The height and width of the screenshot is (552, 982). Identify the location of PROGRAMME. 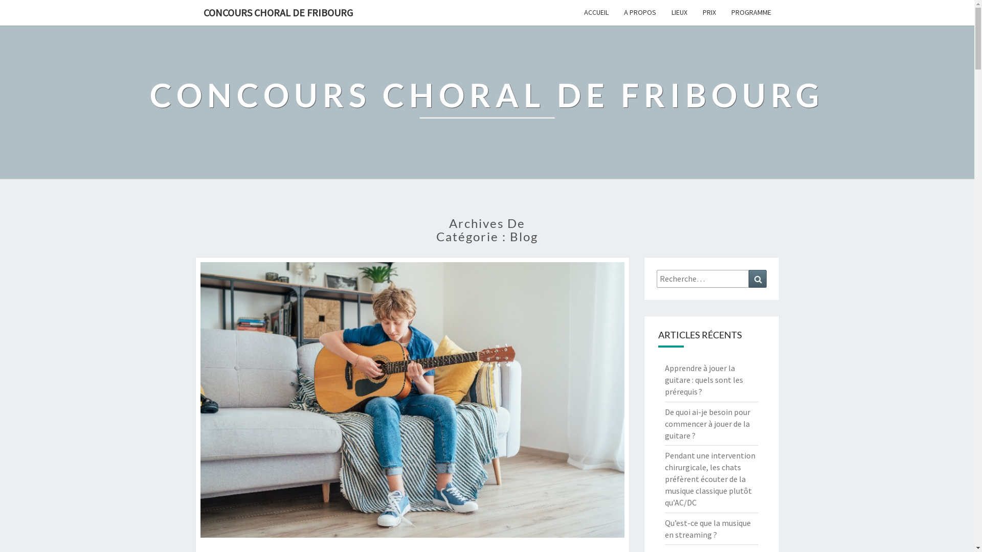
(751, 12).